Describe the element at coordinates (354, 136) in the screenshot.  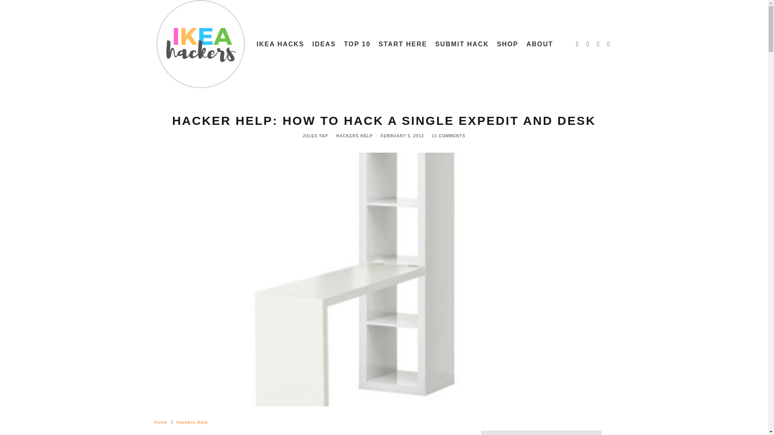
I see `HACKERS HELP` at that location.